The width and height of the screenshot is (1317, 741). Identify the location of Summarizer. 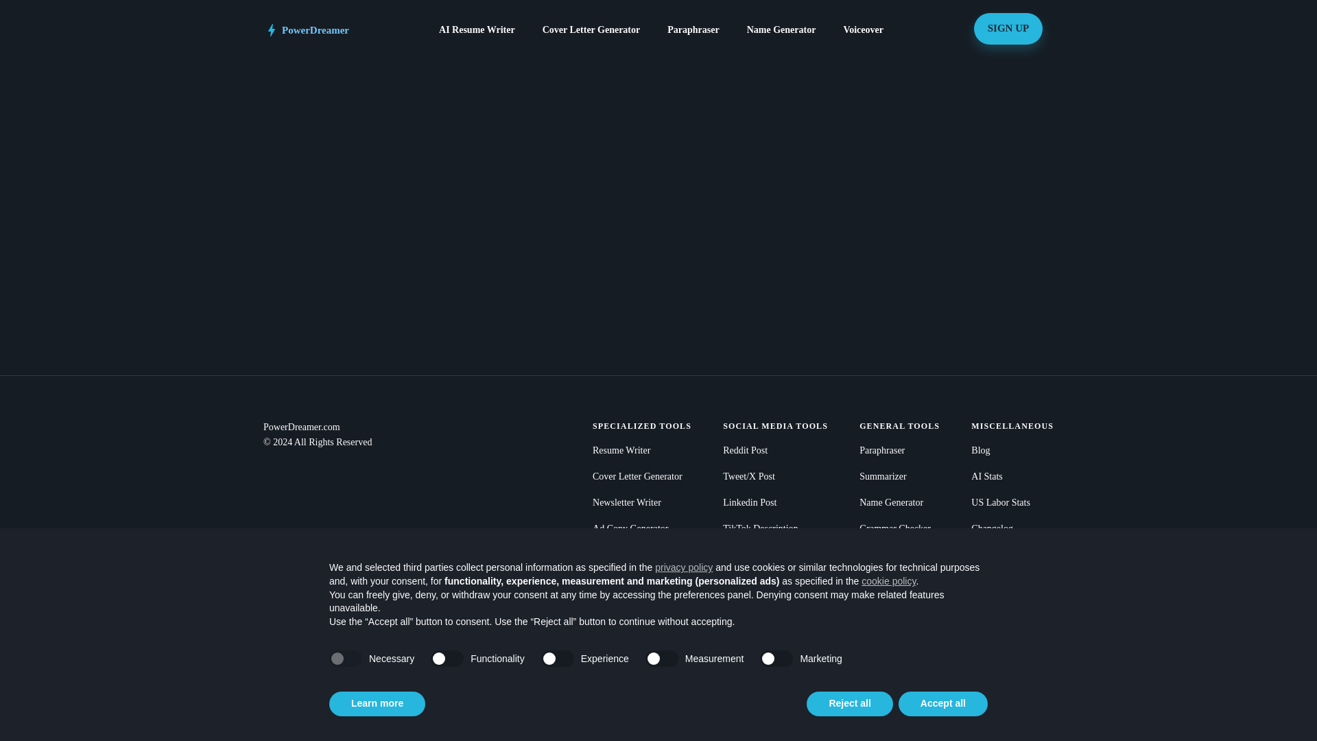
(900, 476).